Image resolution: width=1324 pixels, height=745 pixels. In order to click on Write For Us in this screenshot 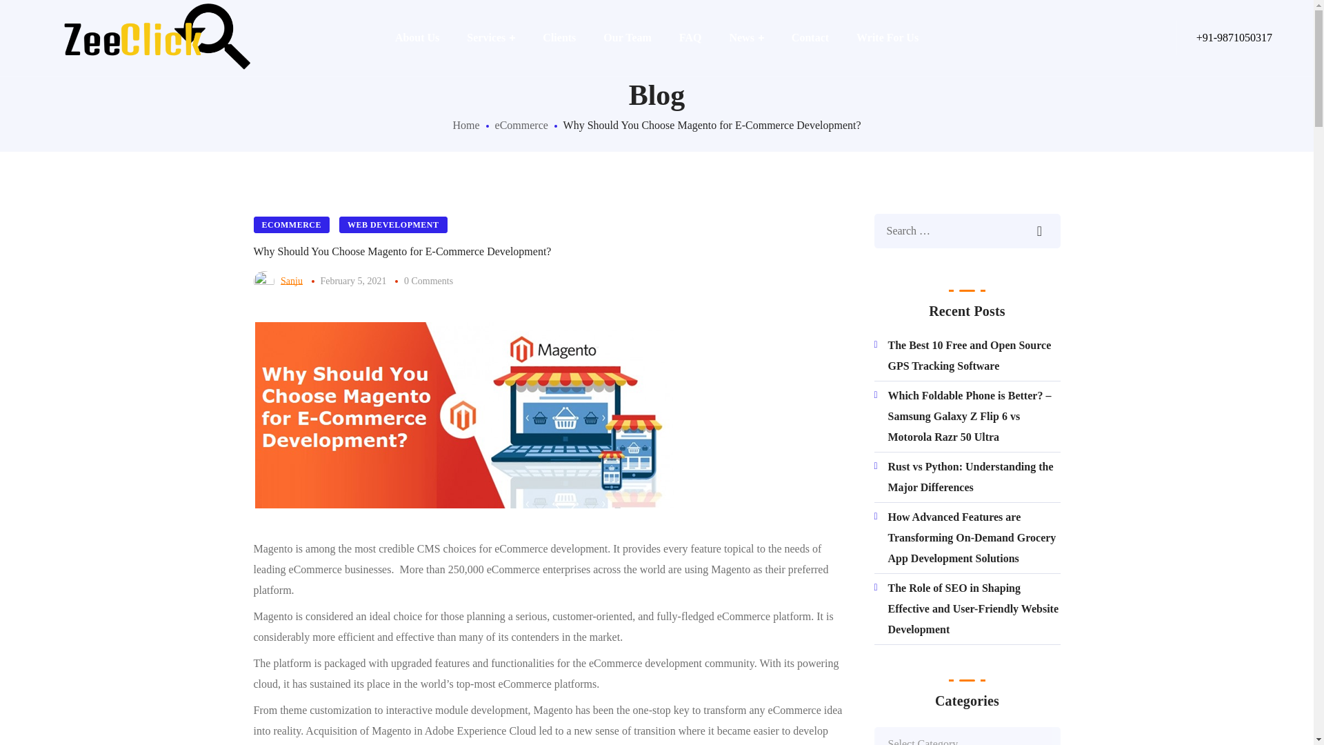, I will do `click(887, 38)`.